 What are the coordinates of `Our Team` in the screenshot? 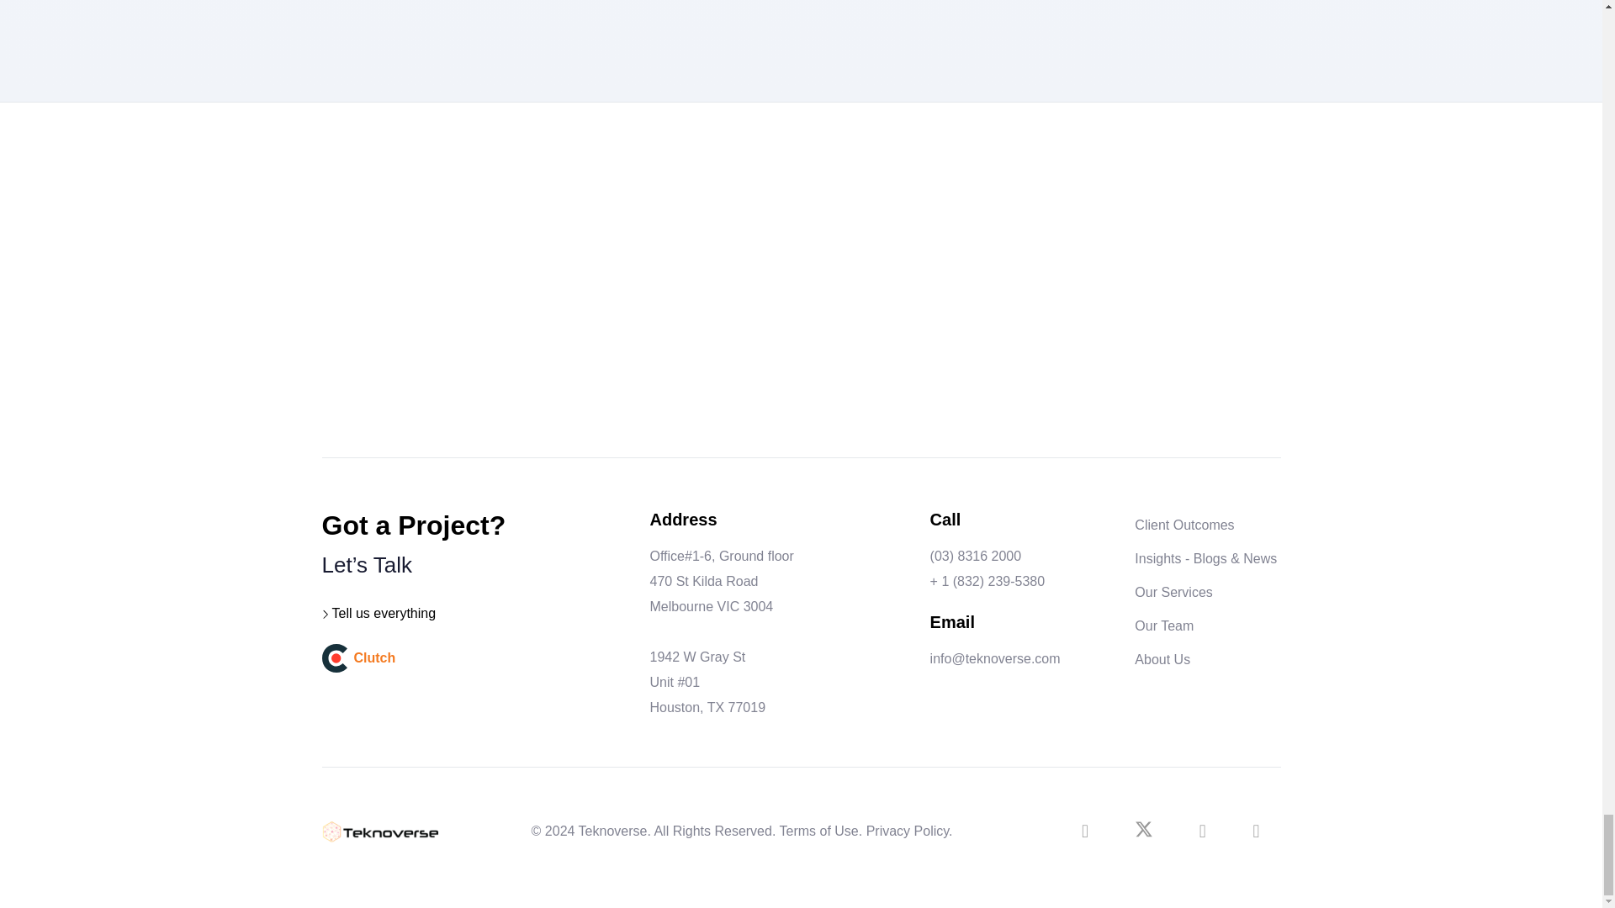 It's located at (1164, 626).